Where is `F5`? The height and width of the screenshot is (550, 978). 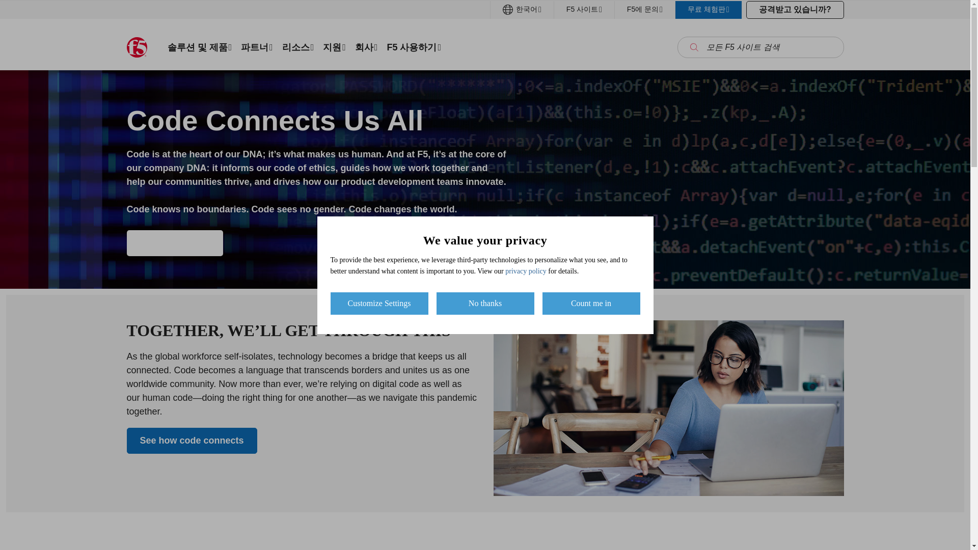 F5 is located at coordinates (137, 47).